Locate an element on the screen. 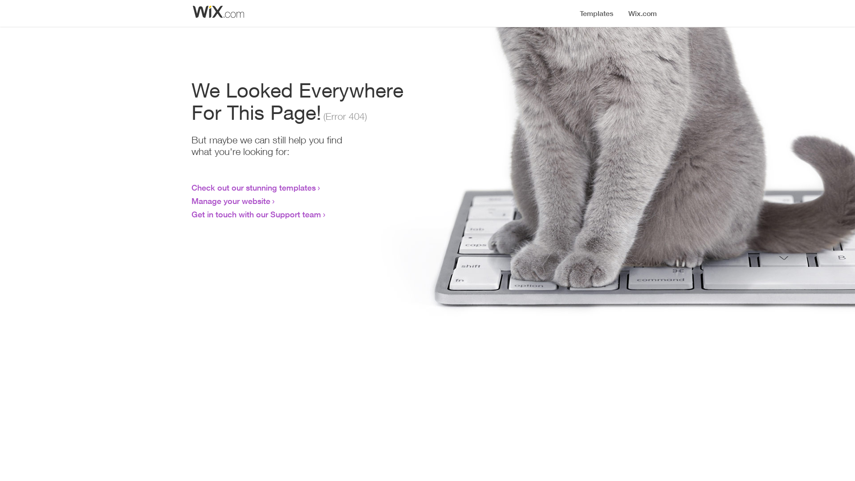 The image size is (855, 481). Check out our stunning templates is located at coordinates (254, 188).